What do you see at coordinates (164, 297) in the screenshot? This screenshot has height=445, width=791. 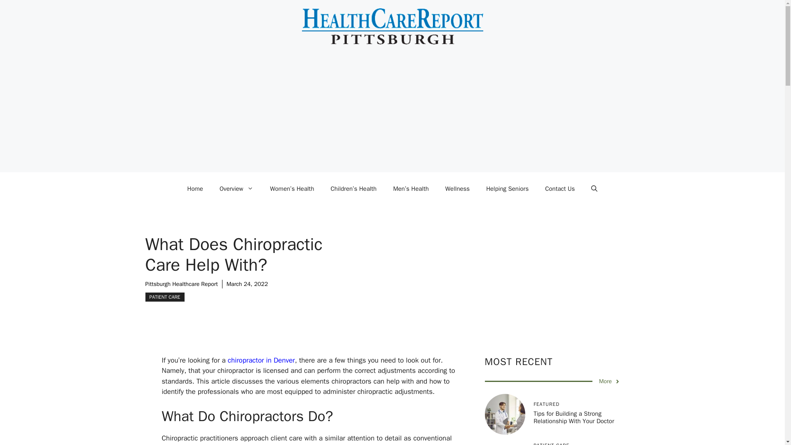 I see `PATIENT CARE` at bounding box center [164, 297].